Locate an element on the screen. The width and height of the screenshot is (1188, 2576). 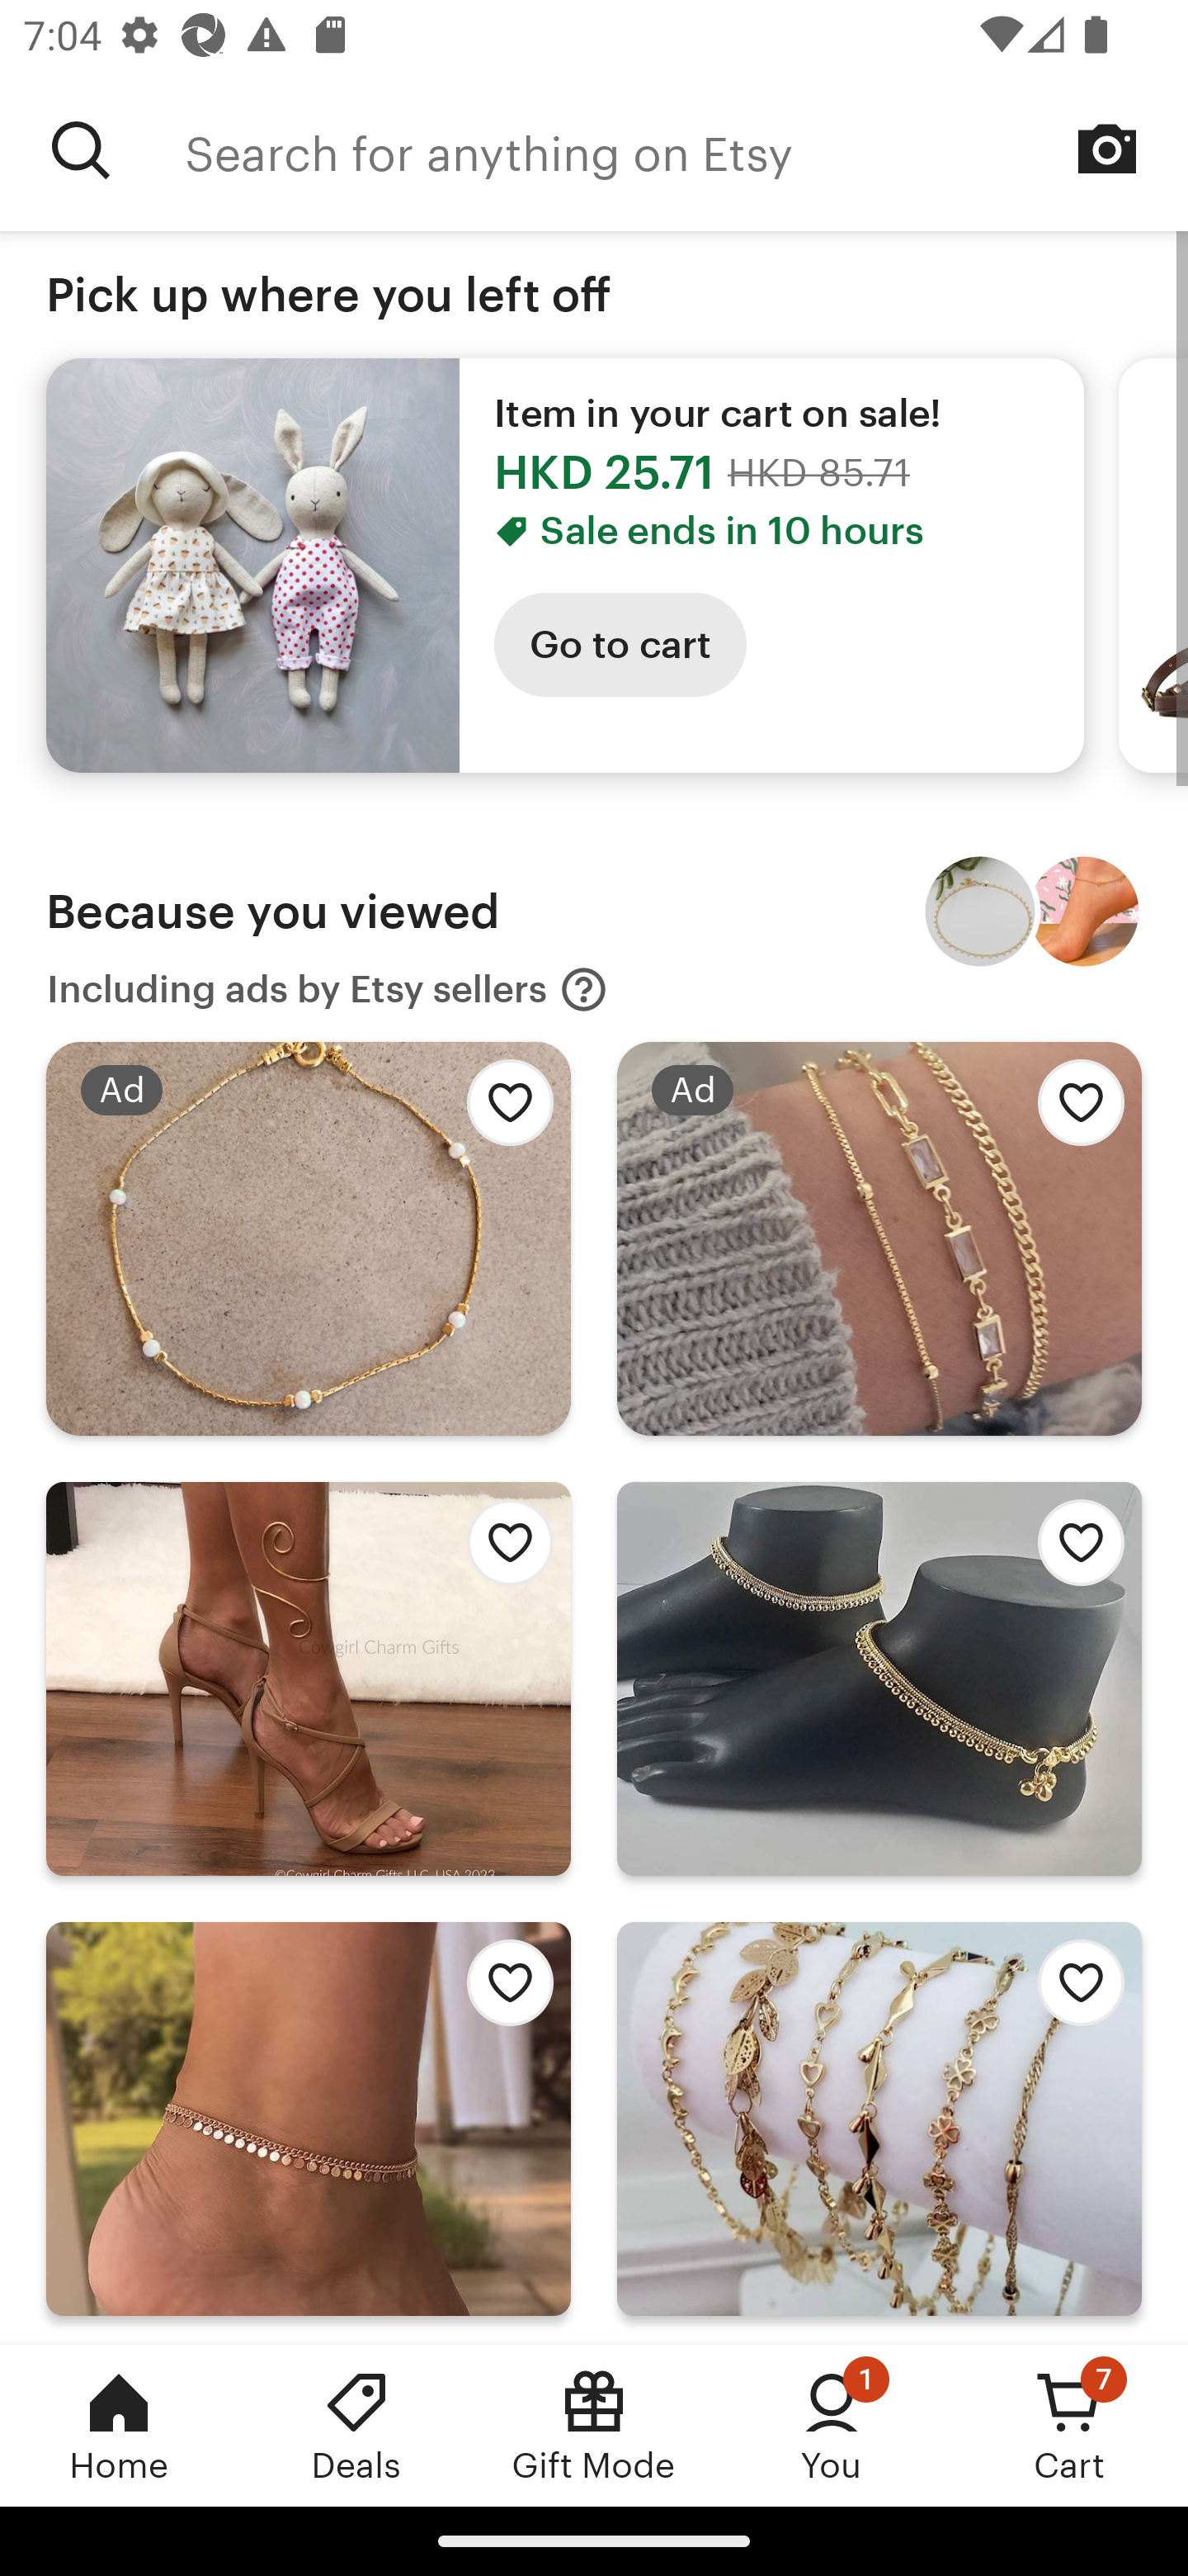
Gift Mode is located at coordinates (594, 2425).